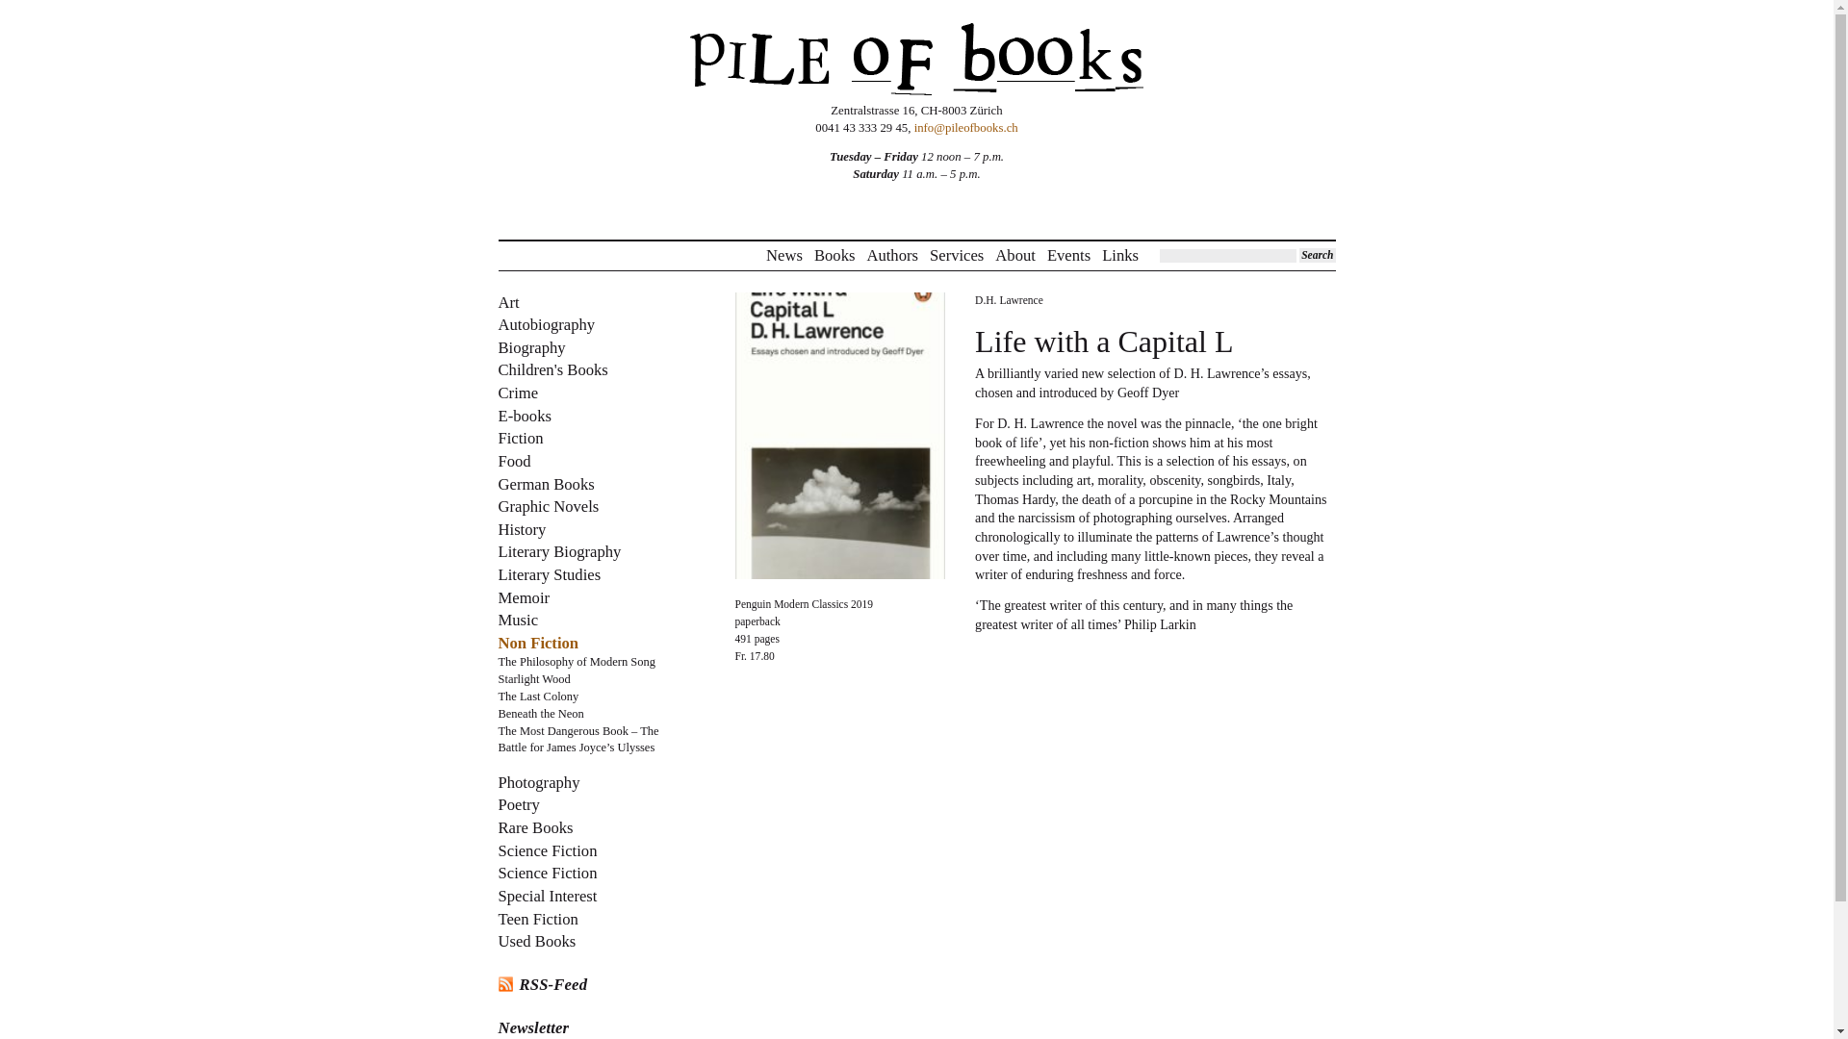 The height and width of the screenshot is (1039, 1848). What do you see at coordinates (547, 324) in the screenshot?
I see `Autobiography` at bounding box center [547, 324].